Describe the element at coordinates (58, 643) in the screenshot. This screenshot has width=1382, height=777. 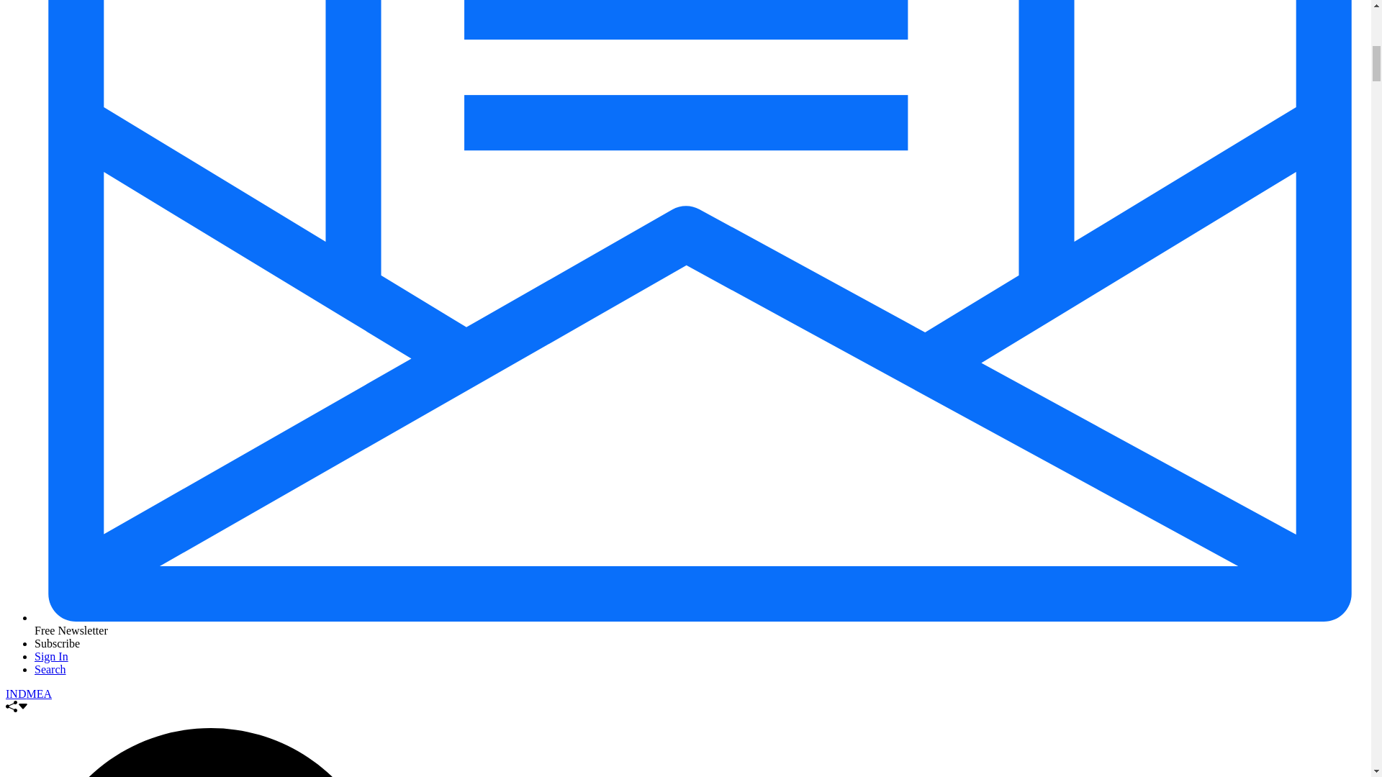
I see `Subscribe` at that location.